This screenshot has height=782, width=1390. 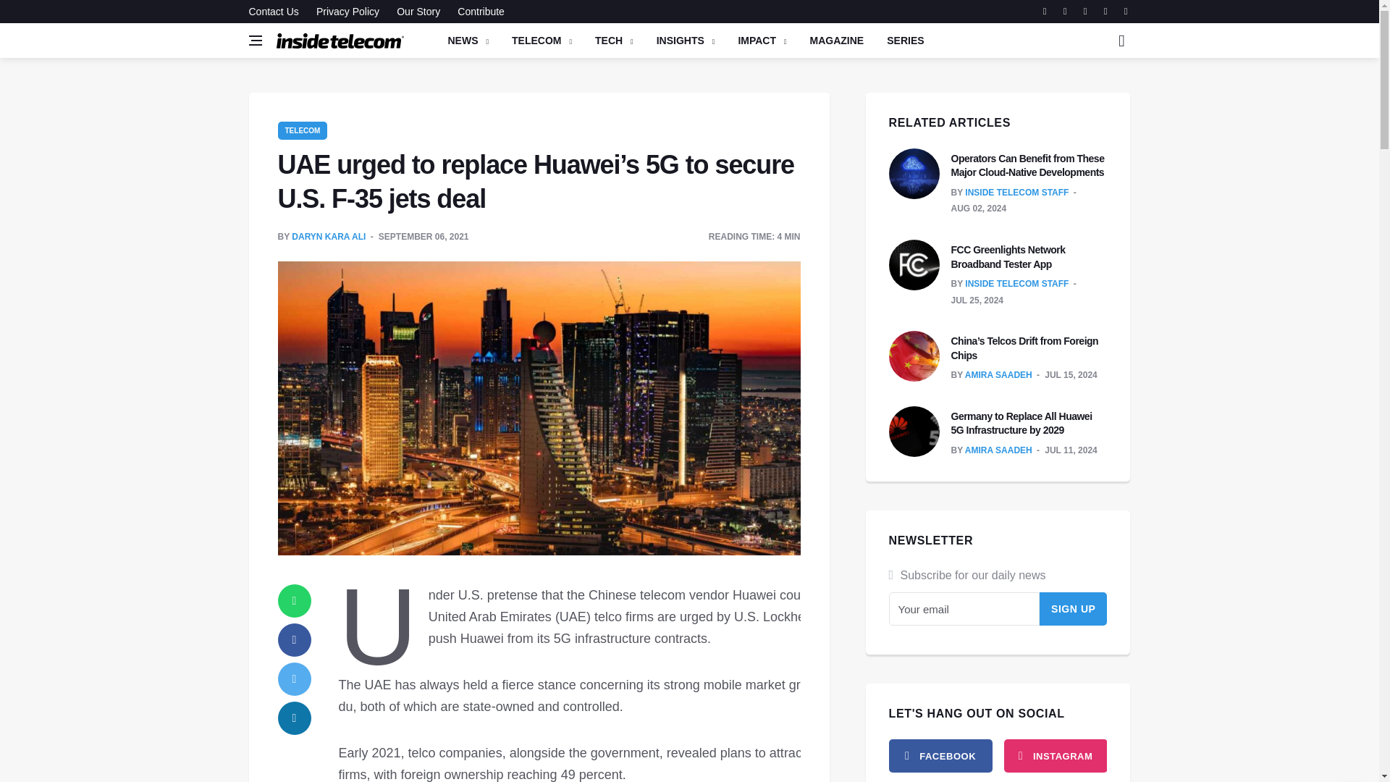 I want to click on Sign Up, so click(x=1074, y=608).